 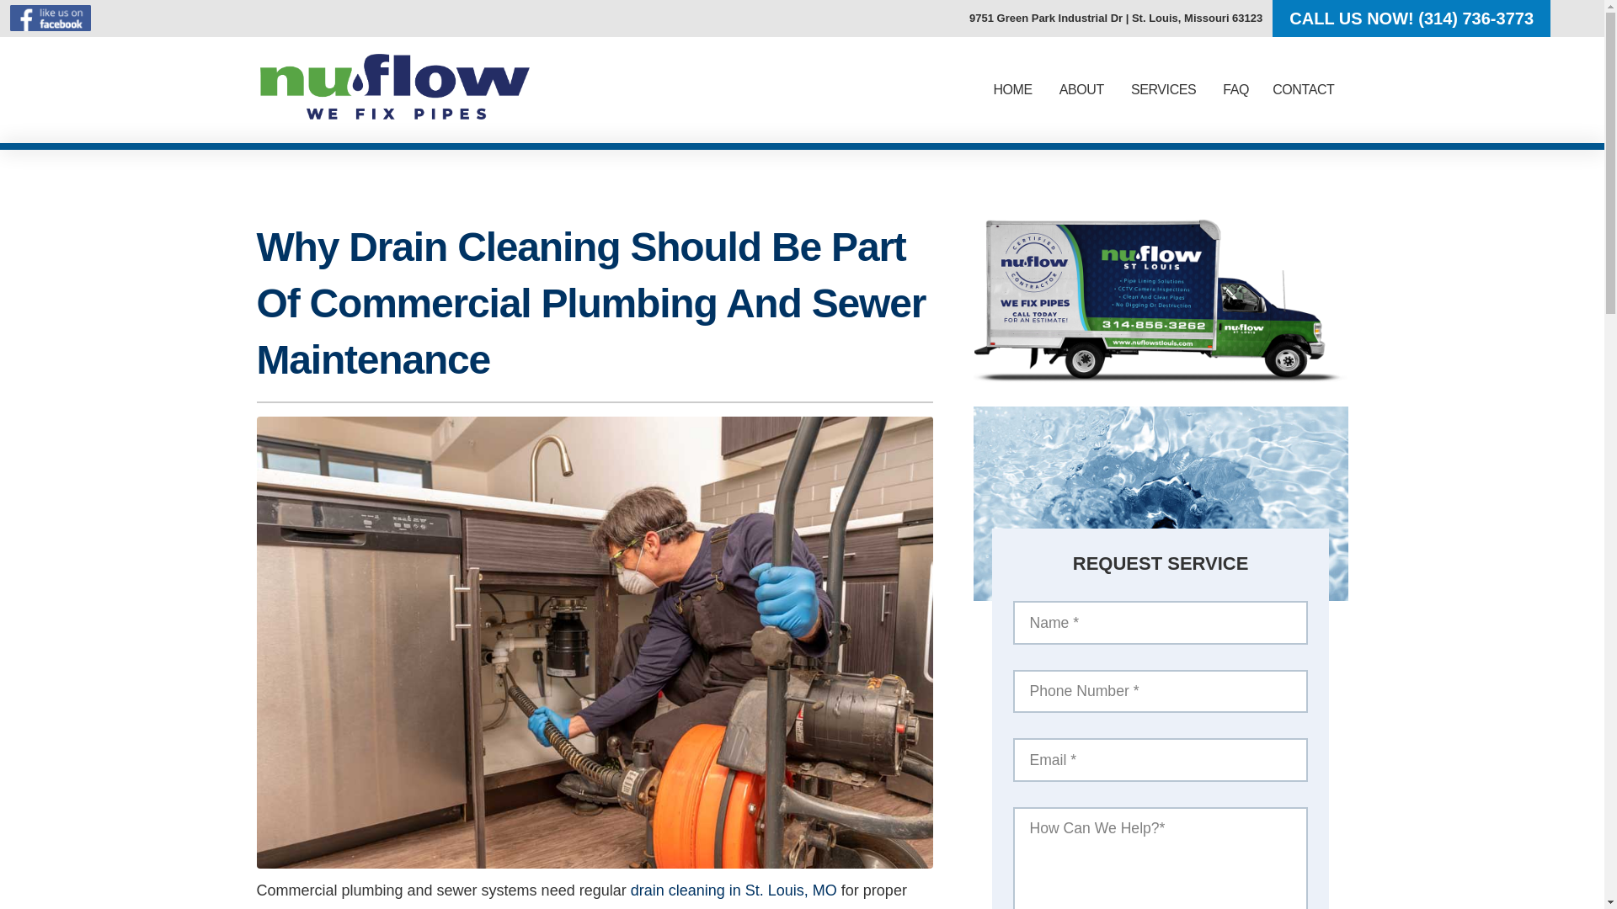 What do you see at coordinates (1012, 90) in the screenshot?
I see `HOME` at bounding box center [1012, 90].